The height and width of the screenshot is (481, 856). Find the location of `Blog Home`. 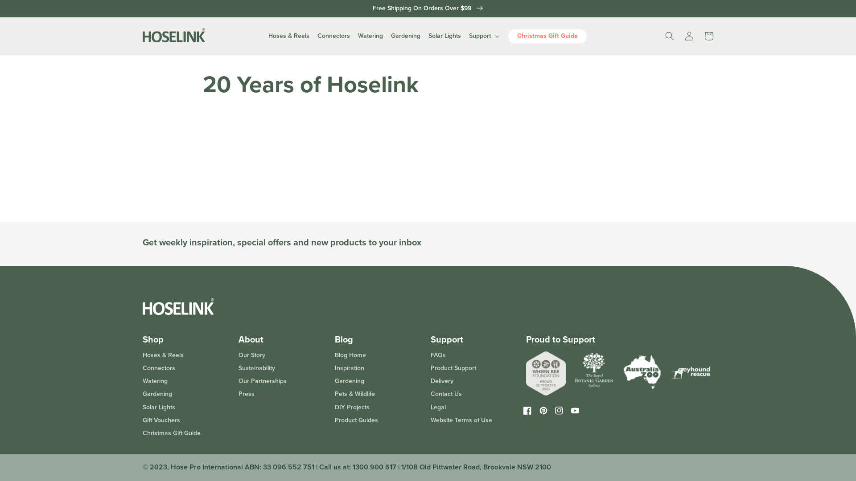

Blog Home is located at coordinates (350, 356).